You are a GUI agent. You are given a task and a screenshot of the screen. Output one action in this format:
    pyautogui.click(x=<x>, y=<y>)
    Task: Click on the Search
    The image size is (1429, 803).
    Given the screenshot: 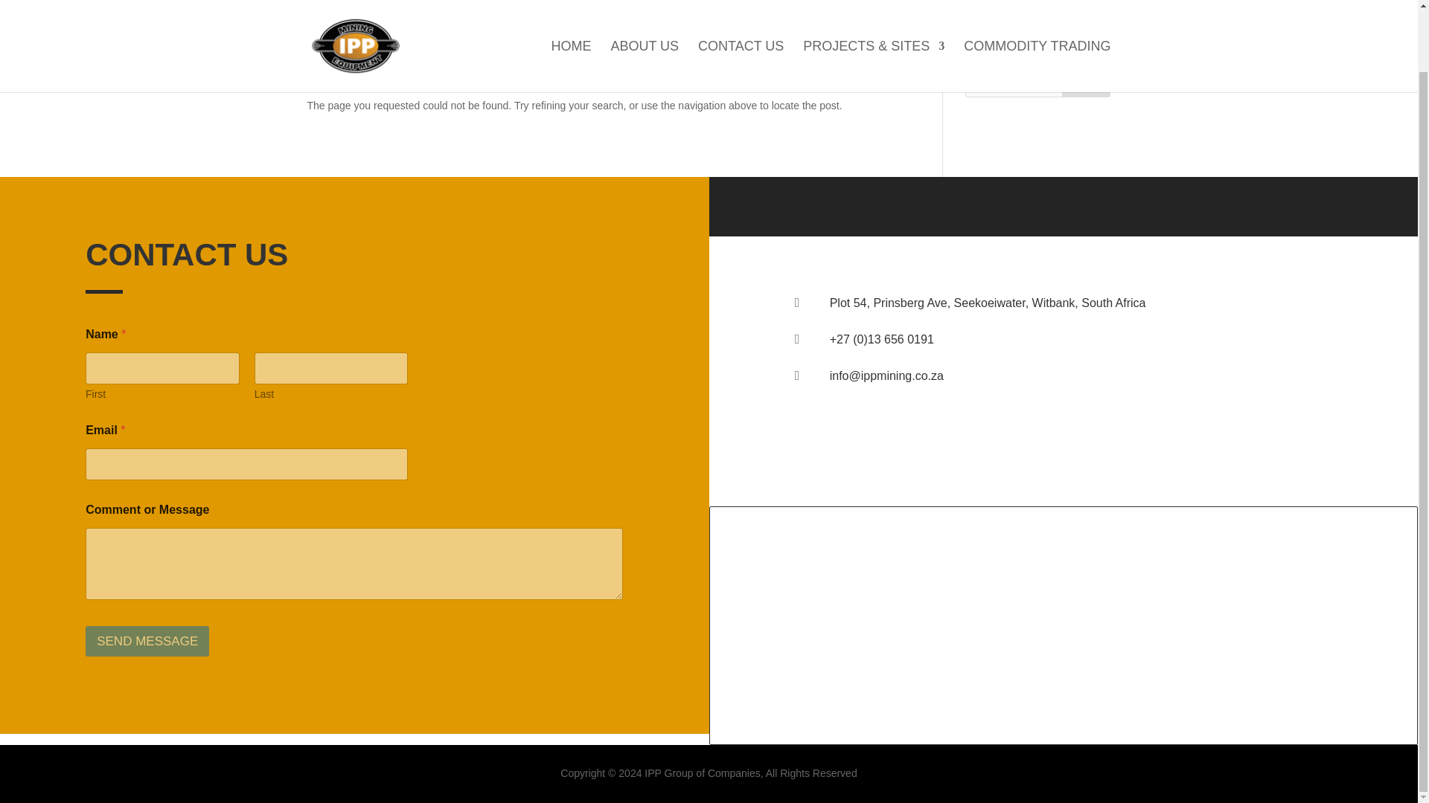 What is the action you would take?
    pyautogui.click(x=1087, y=82)
    